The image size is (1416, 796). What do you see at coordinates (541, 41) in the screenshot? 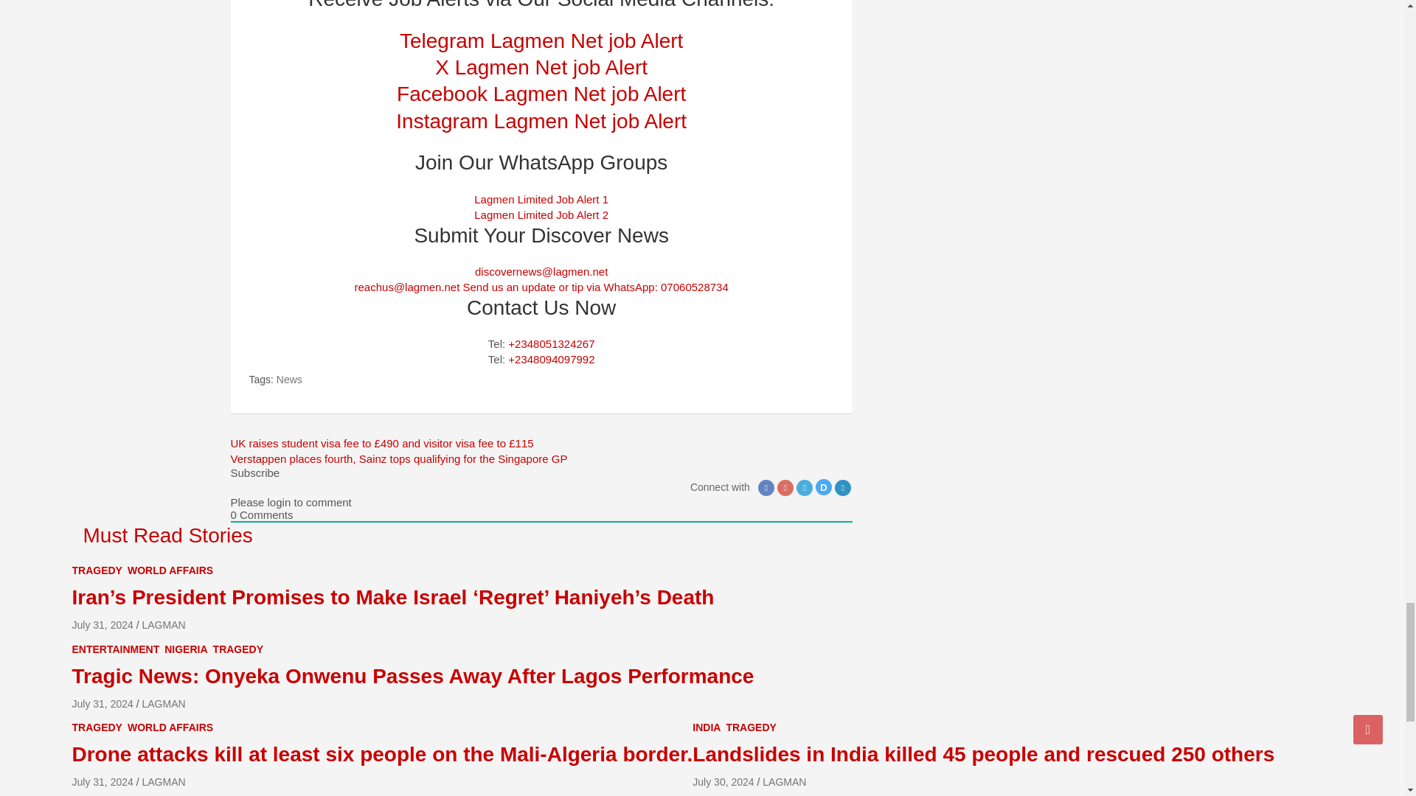
I see `Telegram Lagmen Net job Alert` at bounding box center [541, 41].